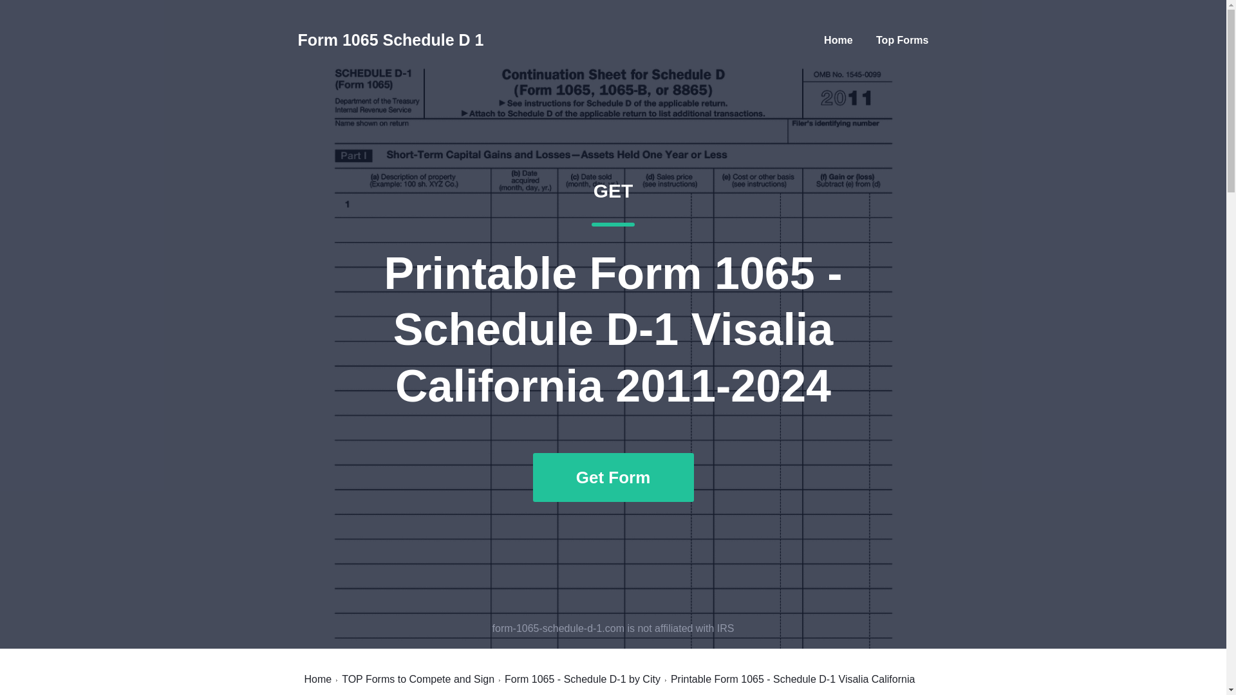  I want to click on Home, so click(838, 40).